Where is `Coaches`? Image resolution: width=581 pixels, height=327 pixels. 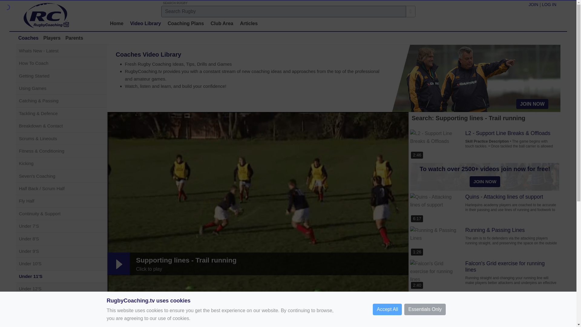 Coaches is located at coordinates (28, 38).